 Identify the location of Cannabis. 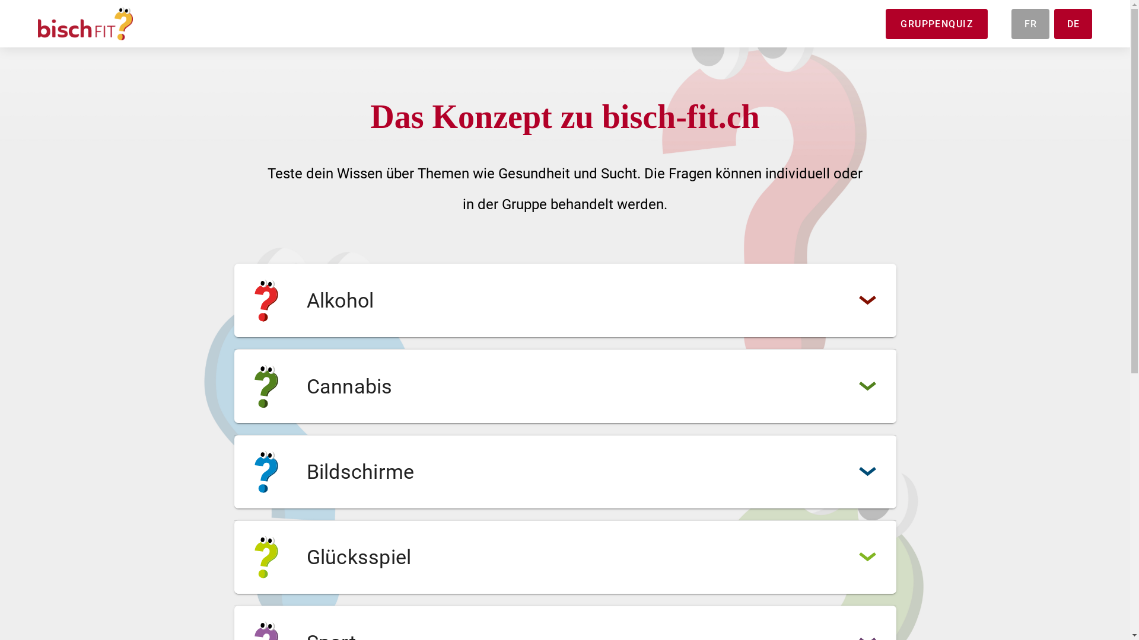
(565, 386).